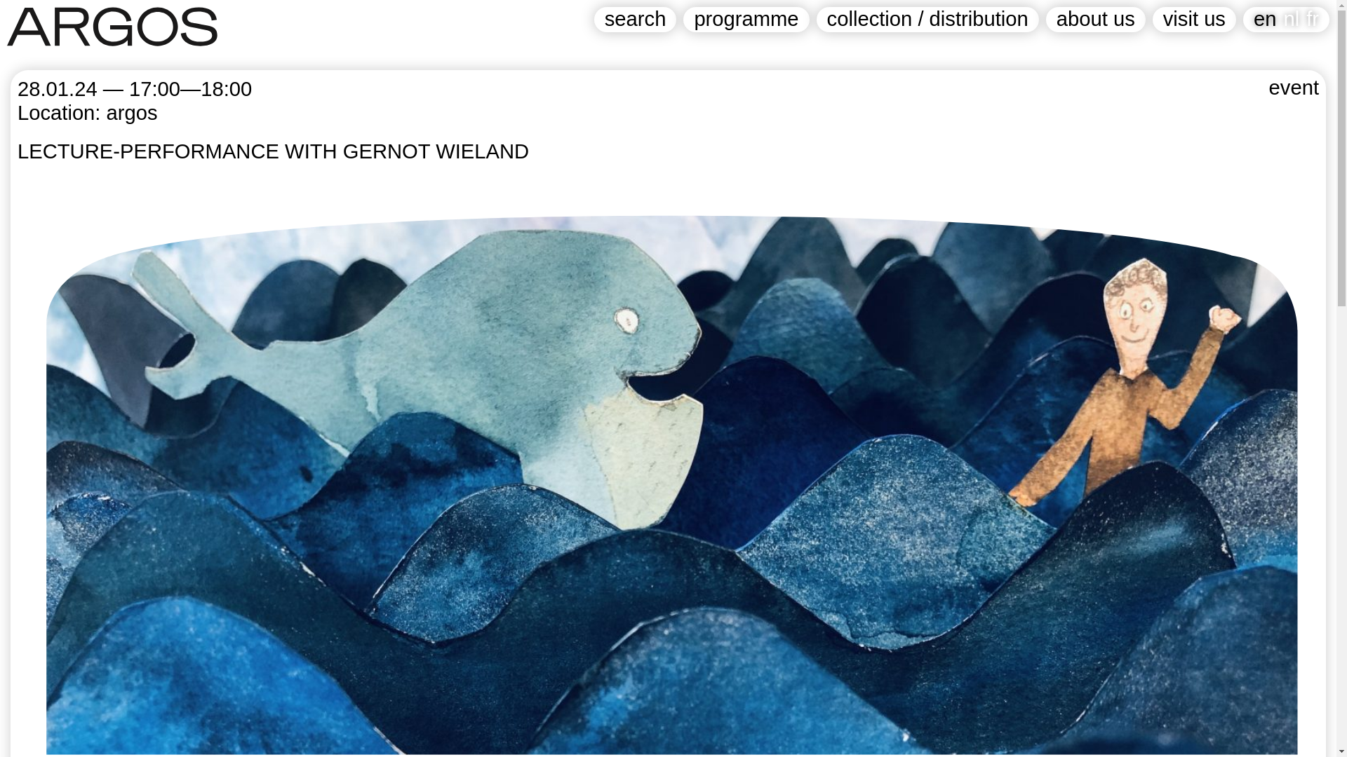 Image resolution: width=1347 pixels, height=757 pixels. I want to click on Privacy policy, so click(189, 715).